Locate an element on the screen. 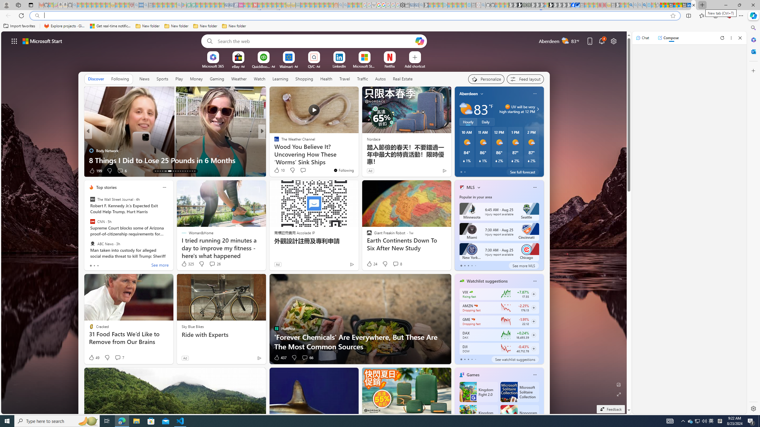 This screenshot has height=427, width=760. Shopping is located at coordinates (304, 79).